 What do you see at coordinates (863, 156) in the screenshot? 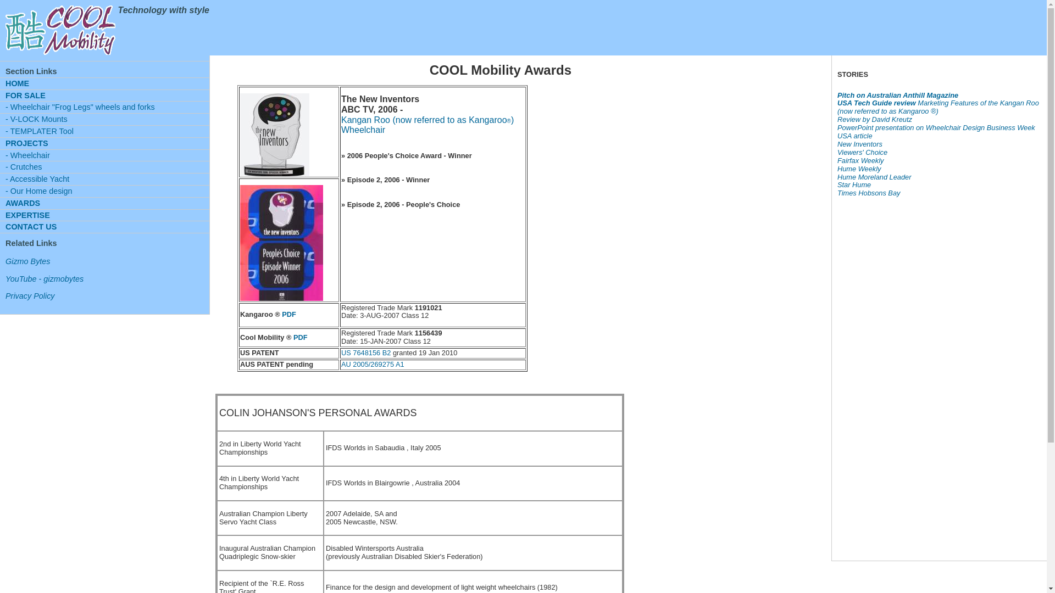
I see `Viewers' Choice` at bounding box center [863, 156].